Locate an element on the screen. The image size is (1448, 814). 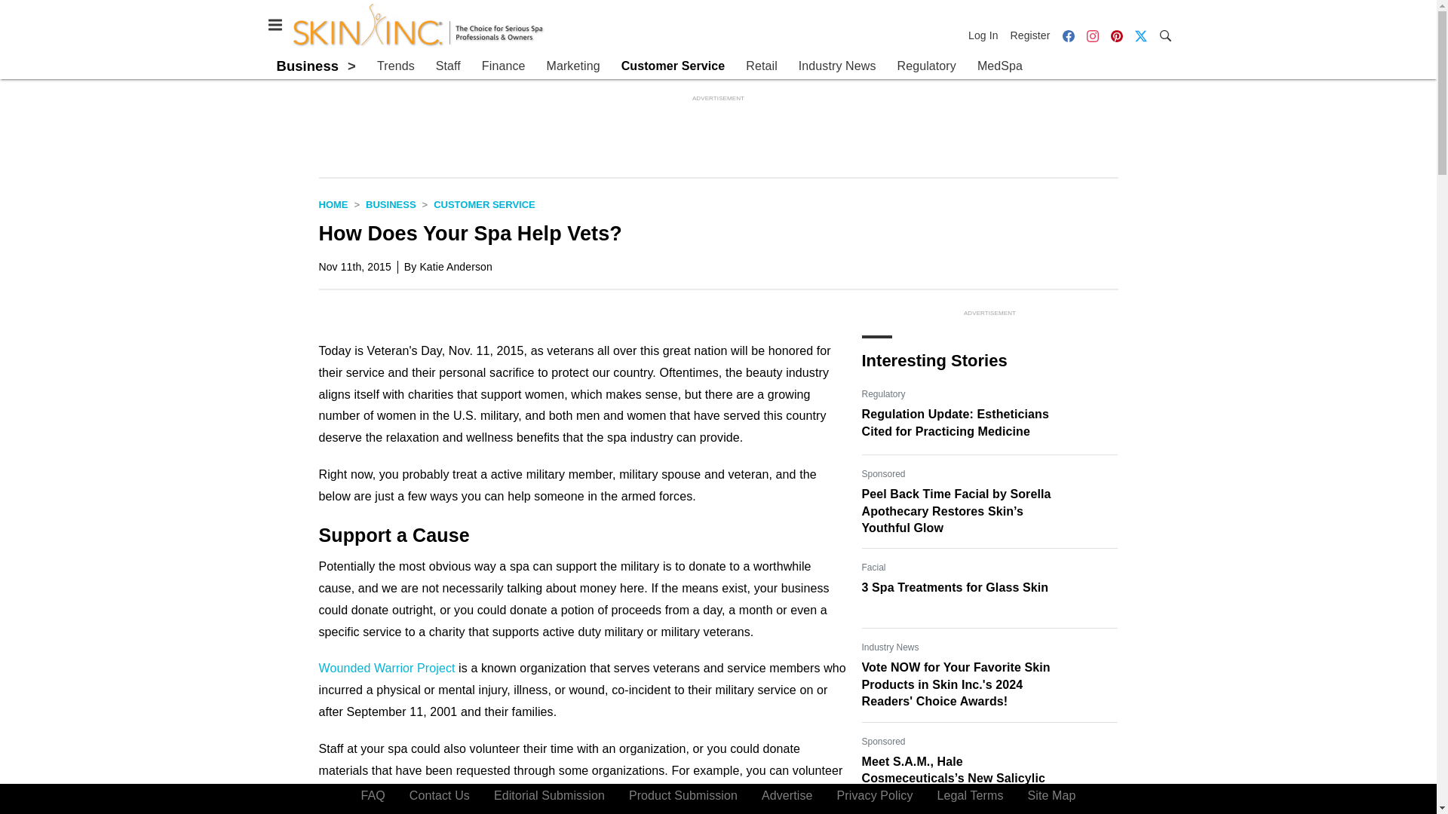
Home is located at coordinates (333, 203).